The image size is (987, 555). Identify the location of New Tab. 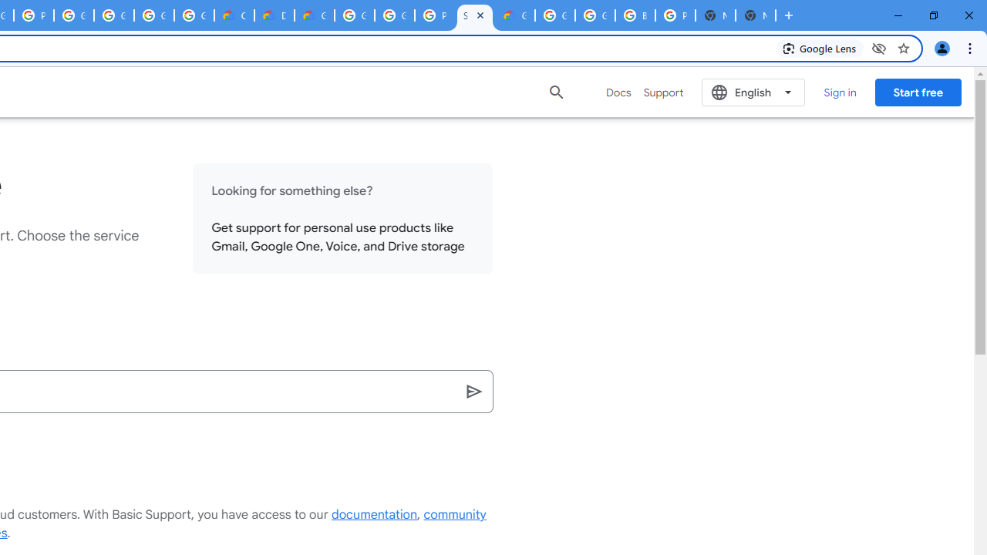
(756, 15).